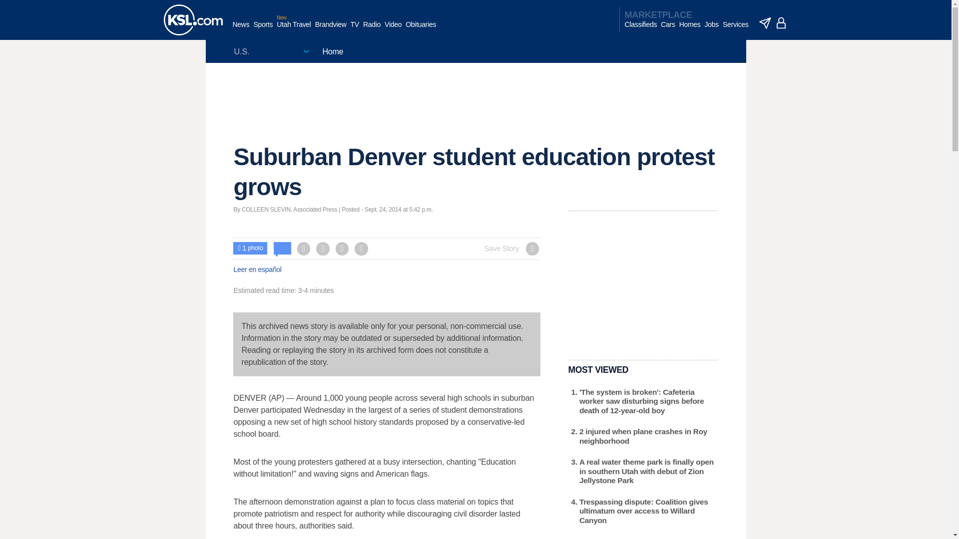 The image size is (959, 539). I want to click on Sports, so click(263, 29).